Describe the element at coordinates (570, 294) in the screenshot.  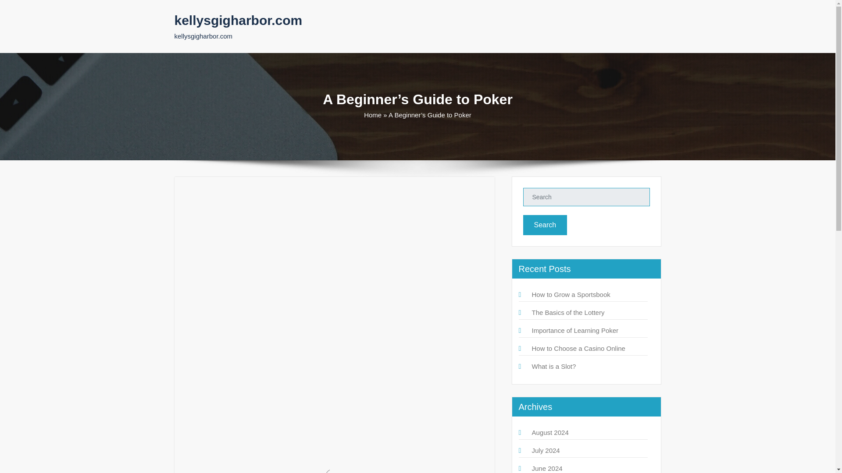
I see `How to Grow a Sportsbook` at that location.